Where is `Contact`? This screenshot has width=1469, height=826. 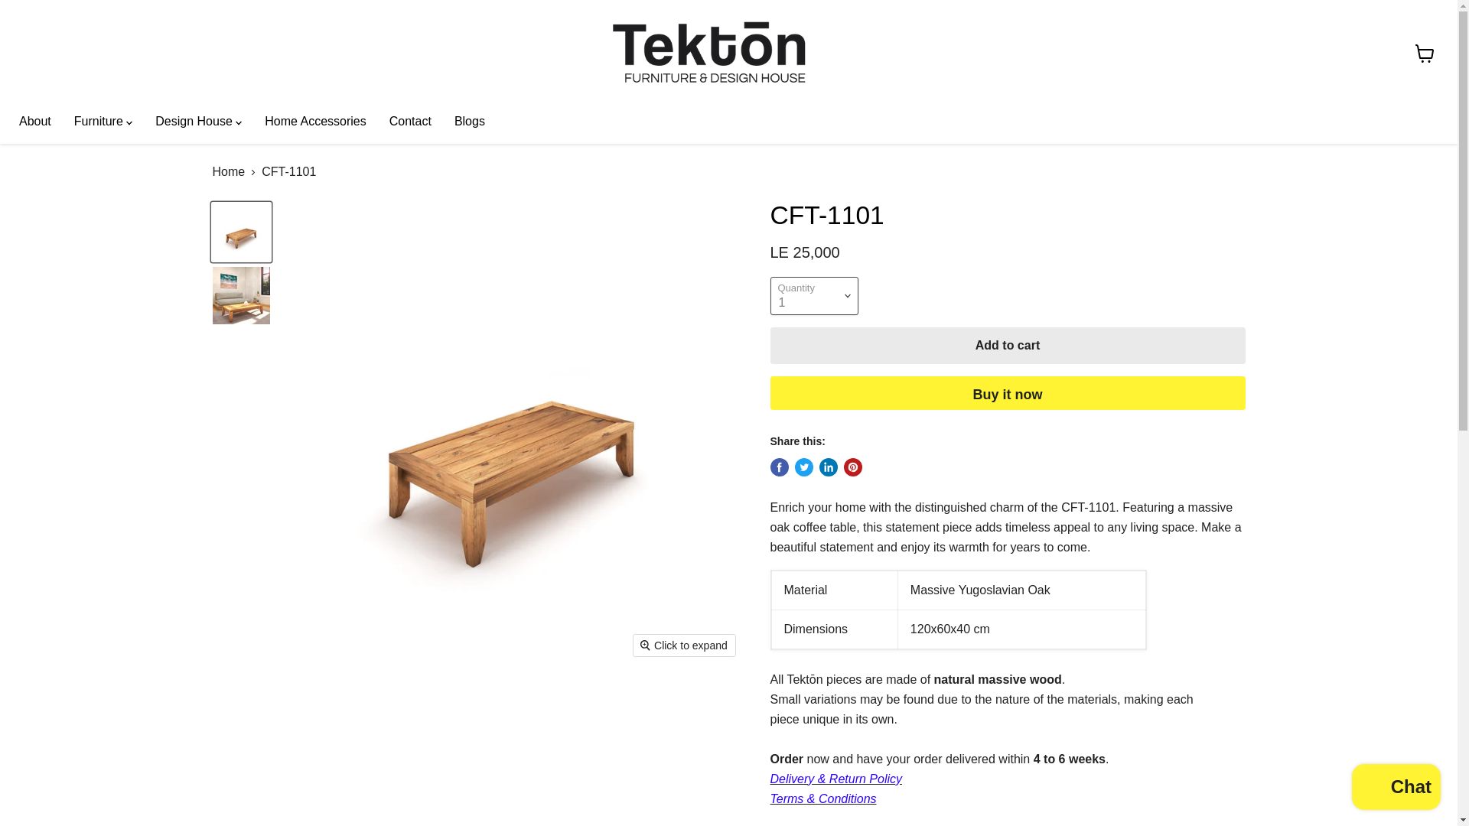
Contact is located at coordinates (410, 122).